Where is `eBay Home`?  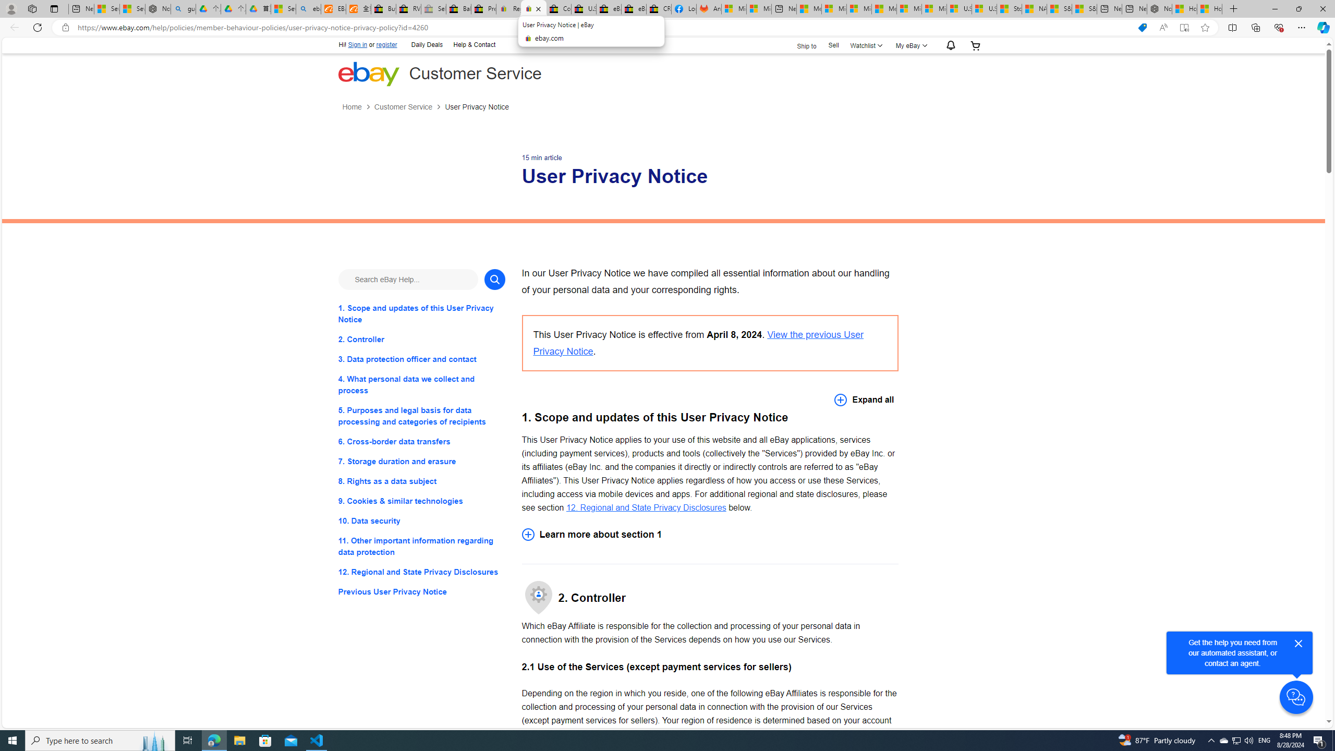 eBay Home is located at coordinates (368, 73).